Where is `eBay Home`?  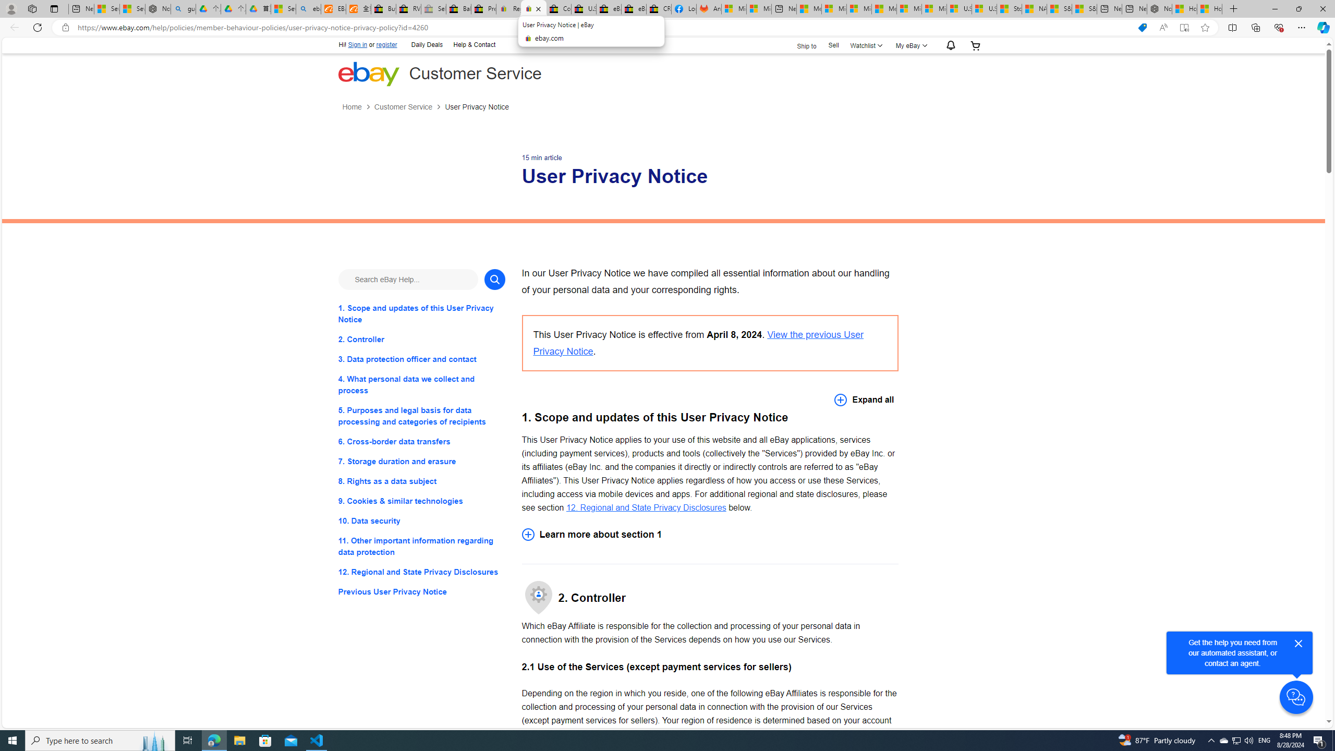 eBay Home is located at coordinates (368, 73).